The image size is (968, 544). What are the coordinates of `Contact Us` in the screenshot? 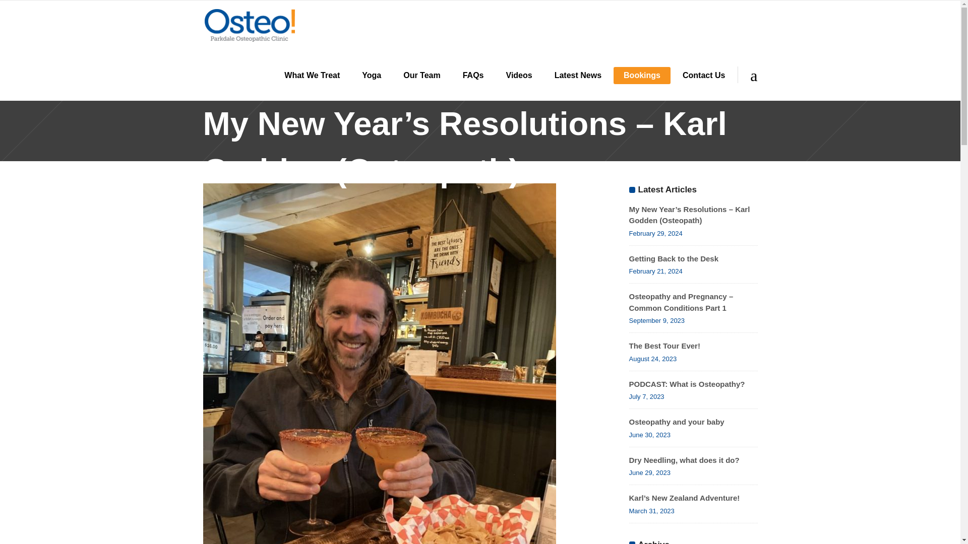 It's located at (704, 76).